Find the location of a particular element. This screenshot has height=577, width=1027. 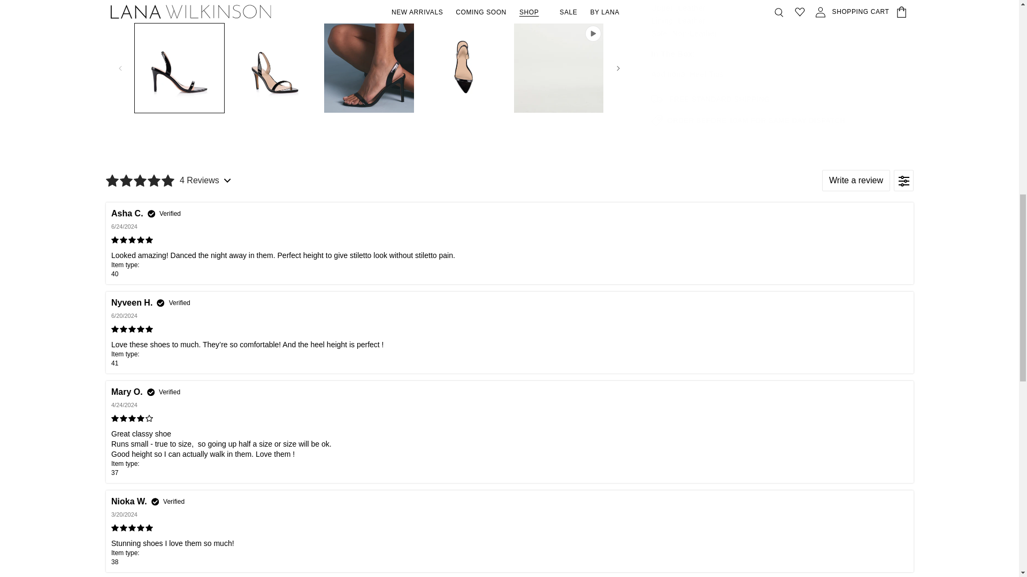

Open media 1 in modal is located at coordinates (368, 5).